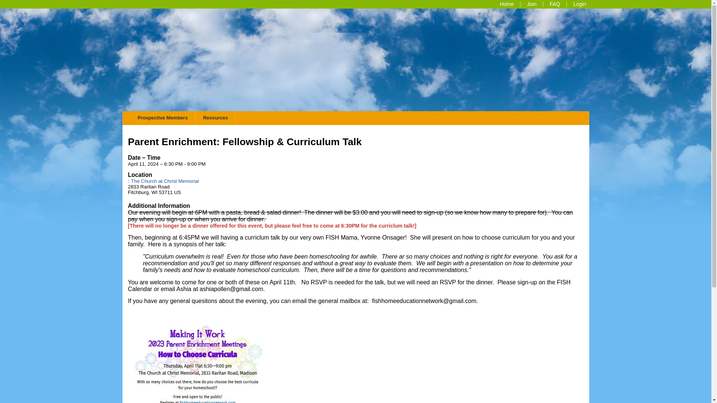 Image resolution: width=717 pixels, height=403 pixels. Describe the element at coordinates (555, 4) in the screenshot. I see `FAQ` at that location.